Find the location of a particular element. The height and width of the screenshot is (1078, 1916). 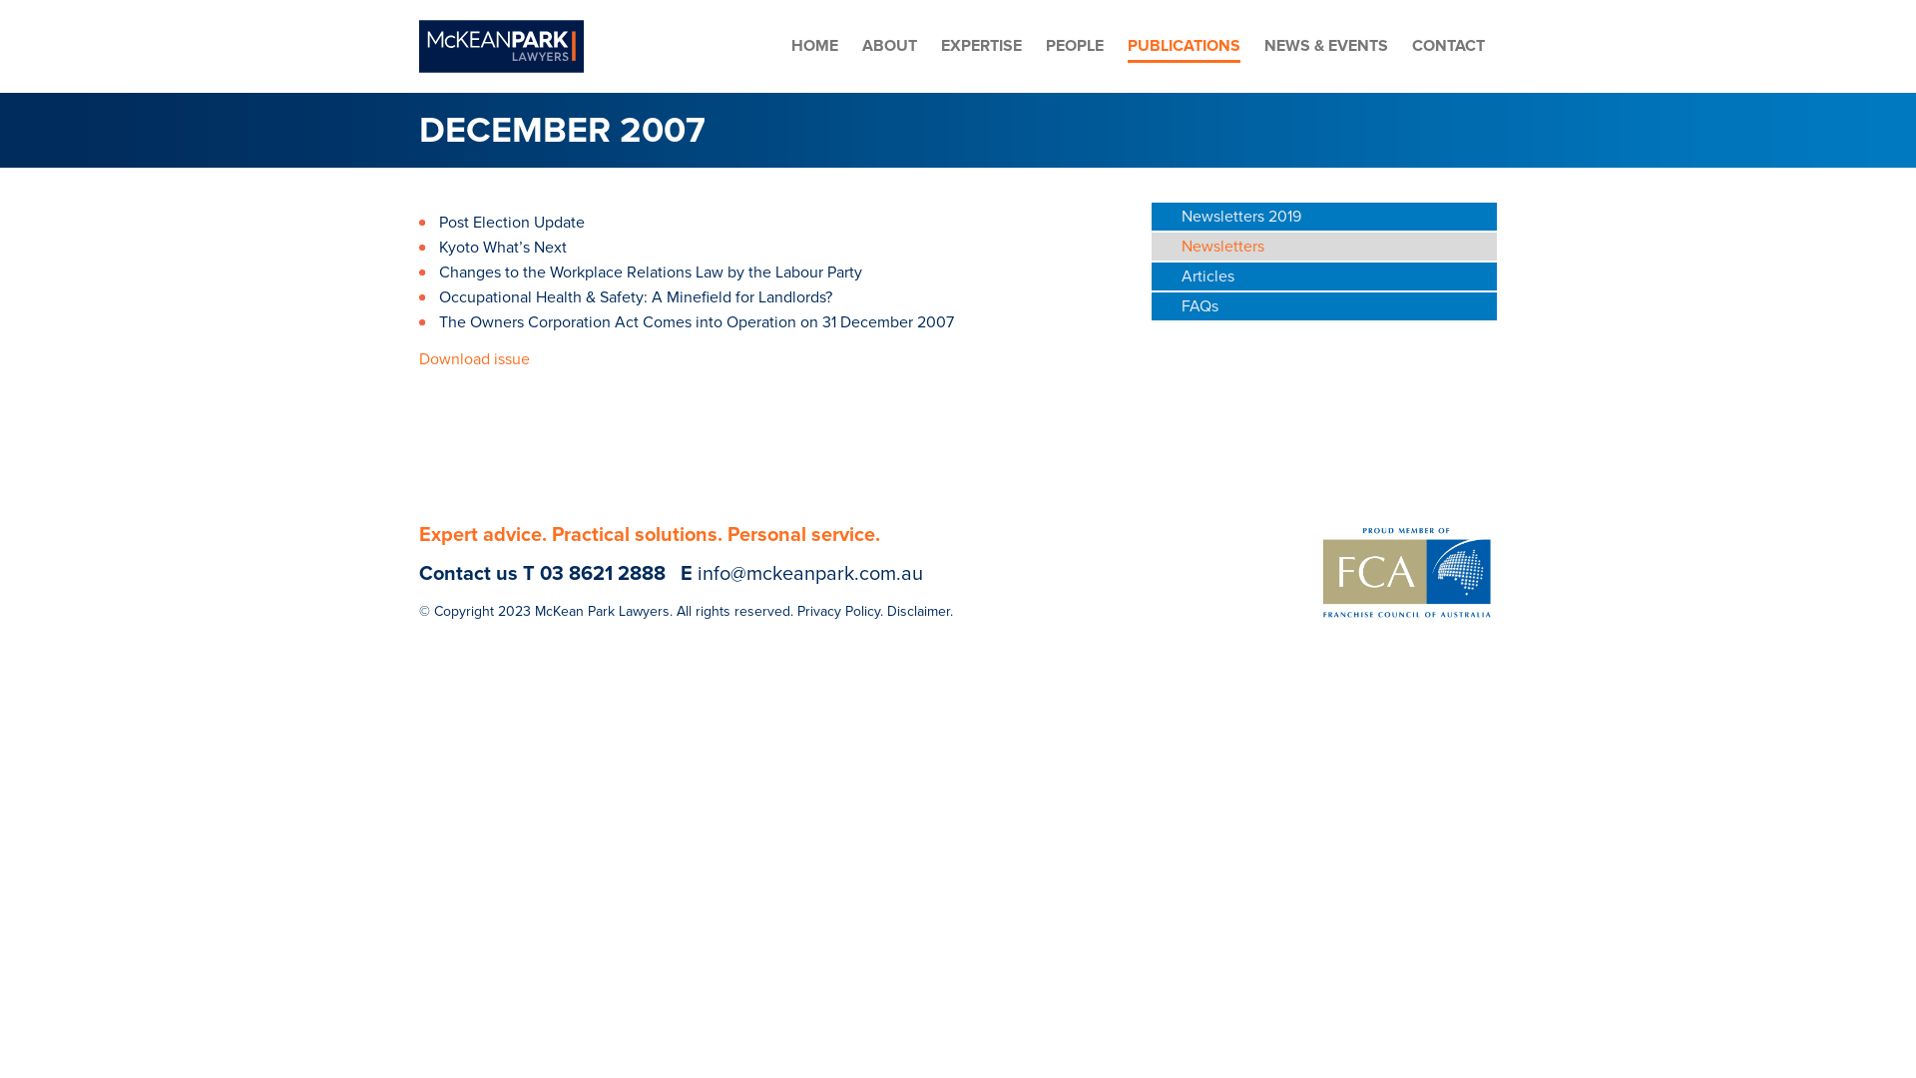

McKean Park is located at coordinates (501, 46).